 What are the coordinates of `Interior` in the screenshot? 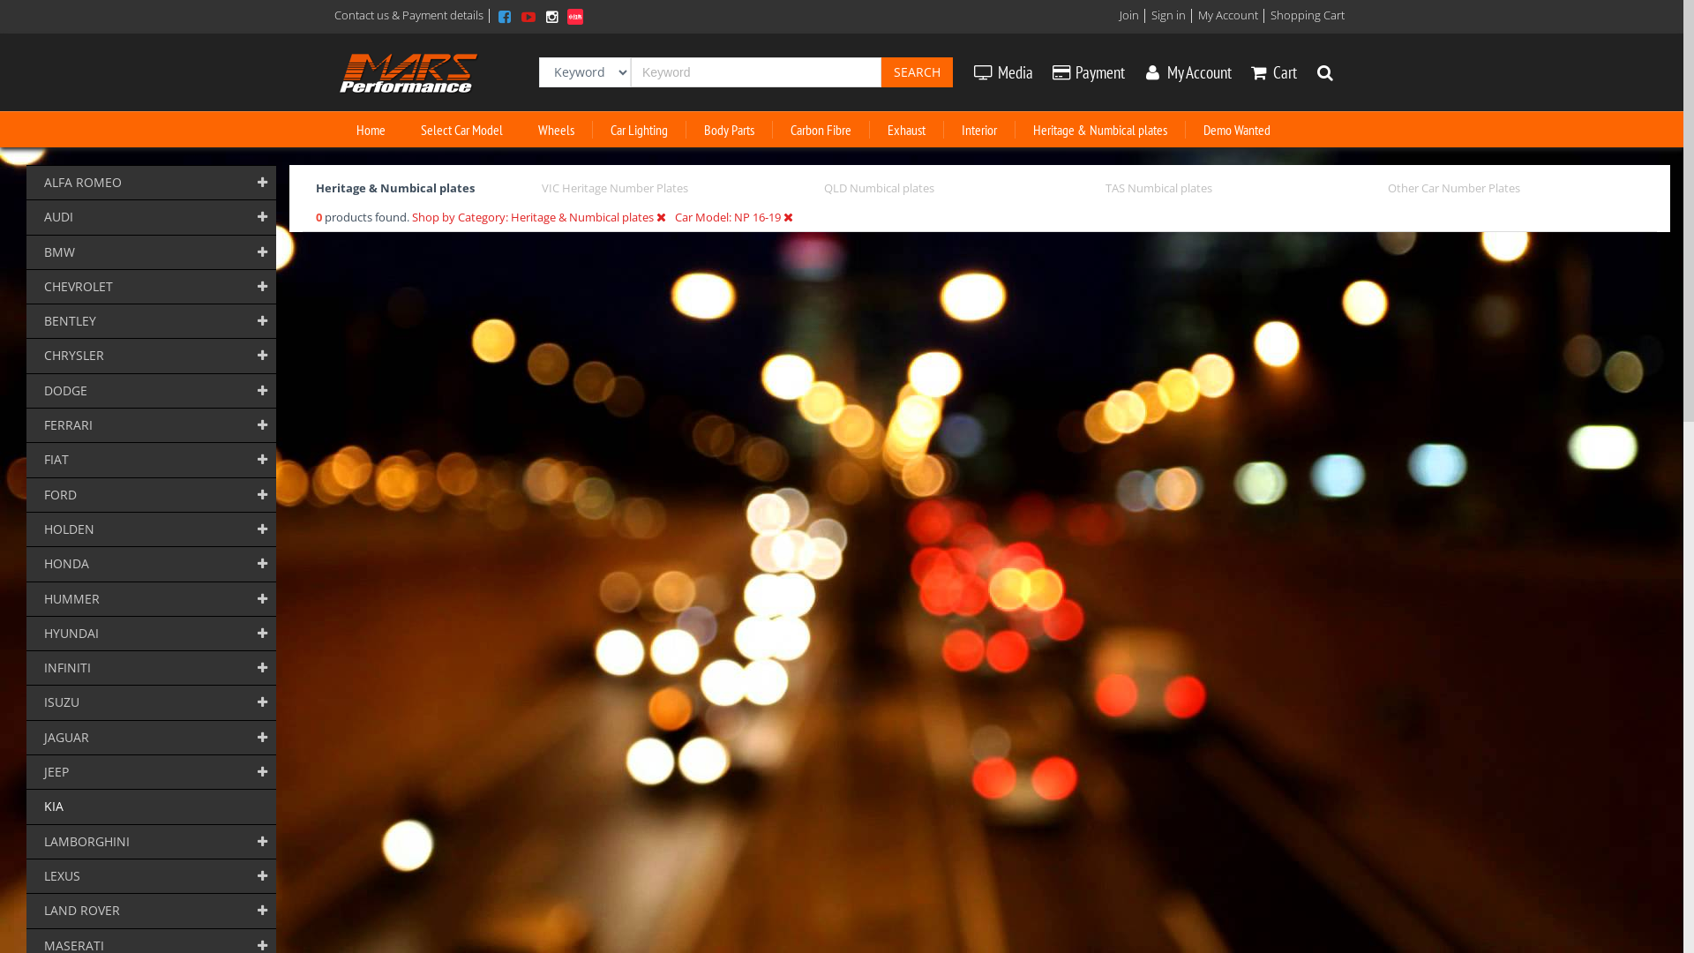 It's located at (979, 130).